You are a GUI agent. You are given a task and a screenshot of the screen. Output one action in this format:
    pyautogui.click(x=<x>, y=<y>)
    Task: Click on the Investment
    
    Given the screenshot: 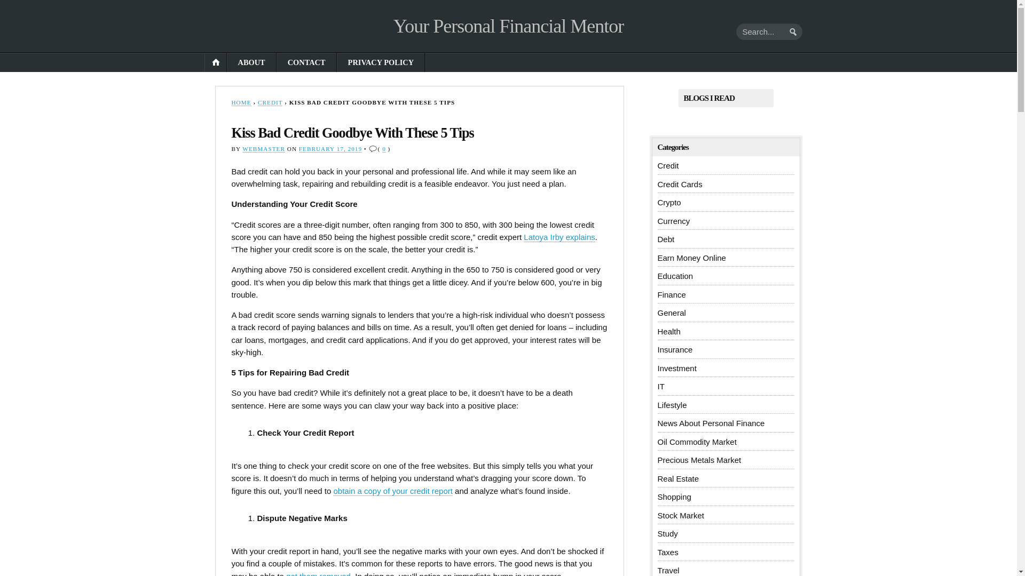 What is the action you would take?
    pyautogui.click(x=677, y=368)
    